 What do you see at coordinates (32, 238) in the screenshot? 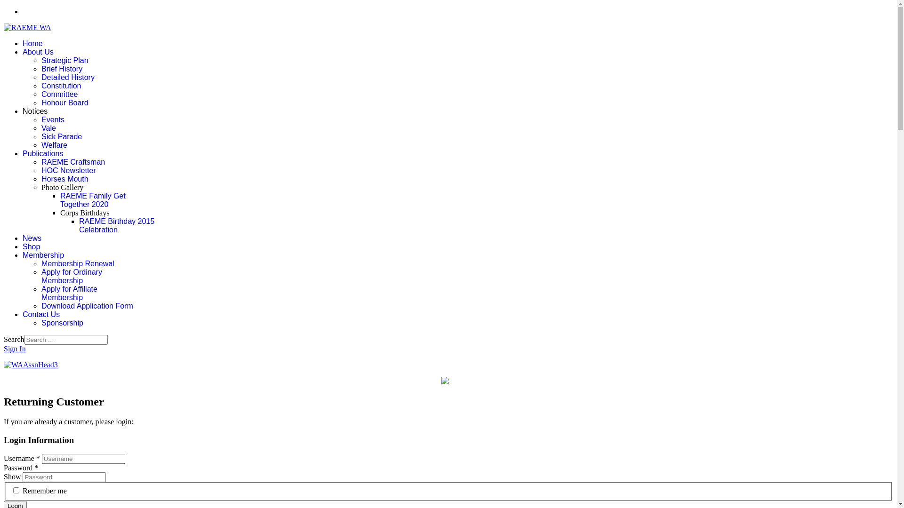
I see `News` at bounding box center [32, 238].